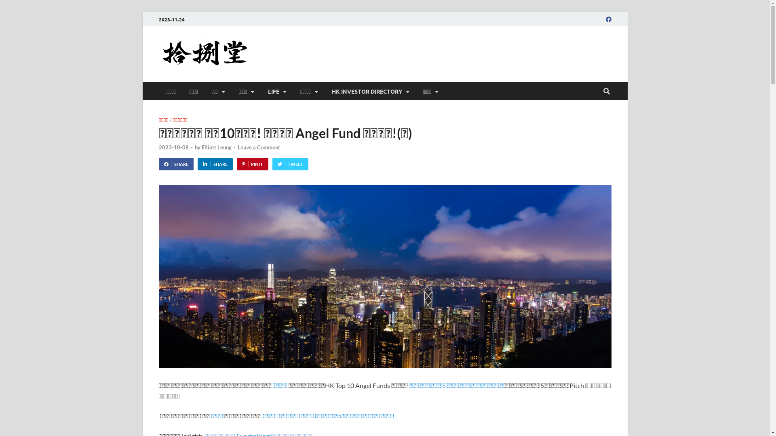 Image resolution: width=776 pixels, height=436 pixels. I want to click on PIN IT, so click(253, 164).